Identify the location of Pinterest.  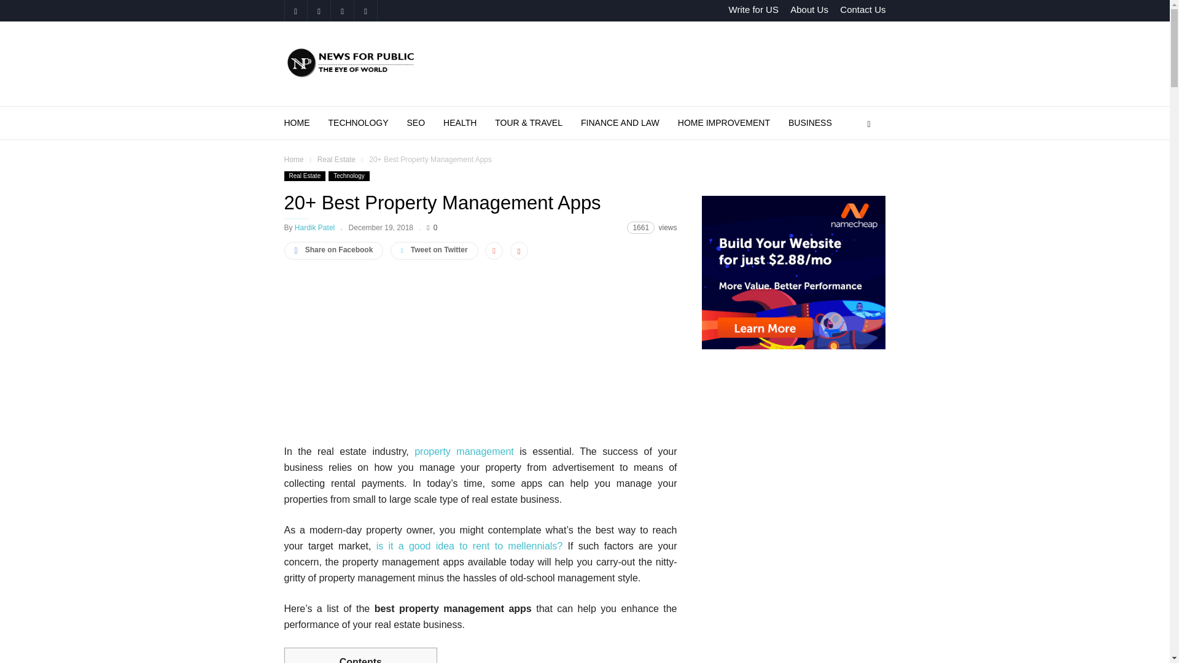
(318, 10).